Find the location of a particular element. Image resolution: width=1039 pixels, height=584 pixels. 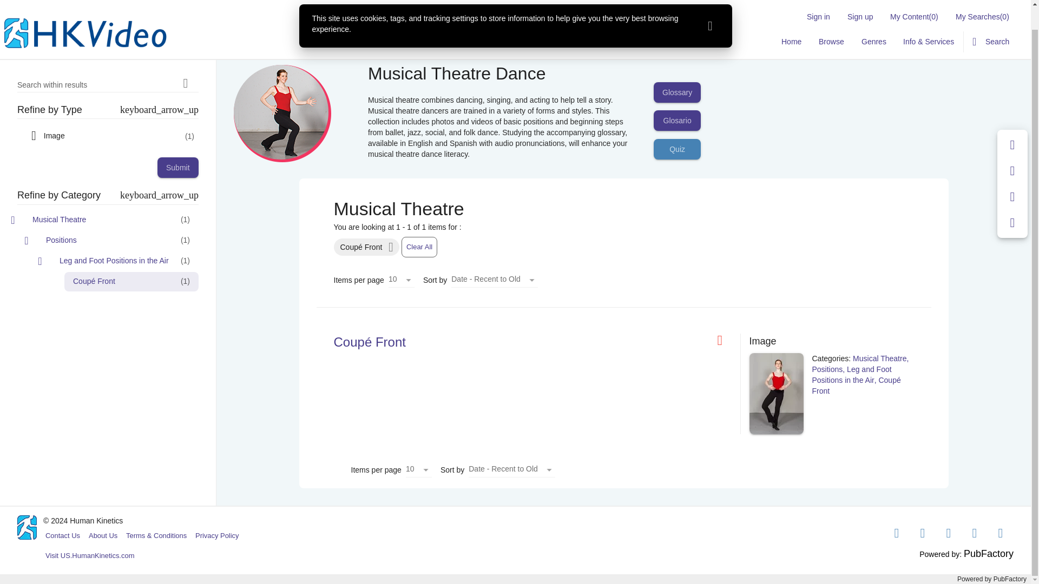

Home is located at coordinates (791, 18).